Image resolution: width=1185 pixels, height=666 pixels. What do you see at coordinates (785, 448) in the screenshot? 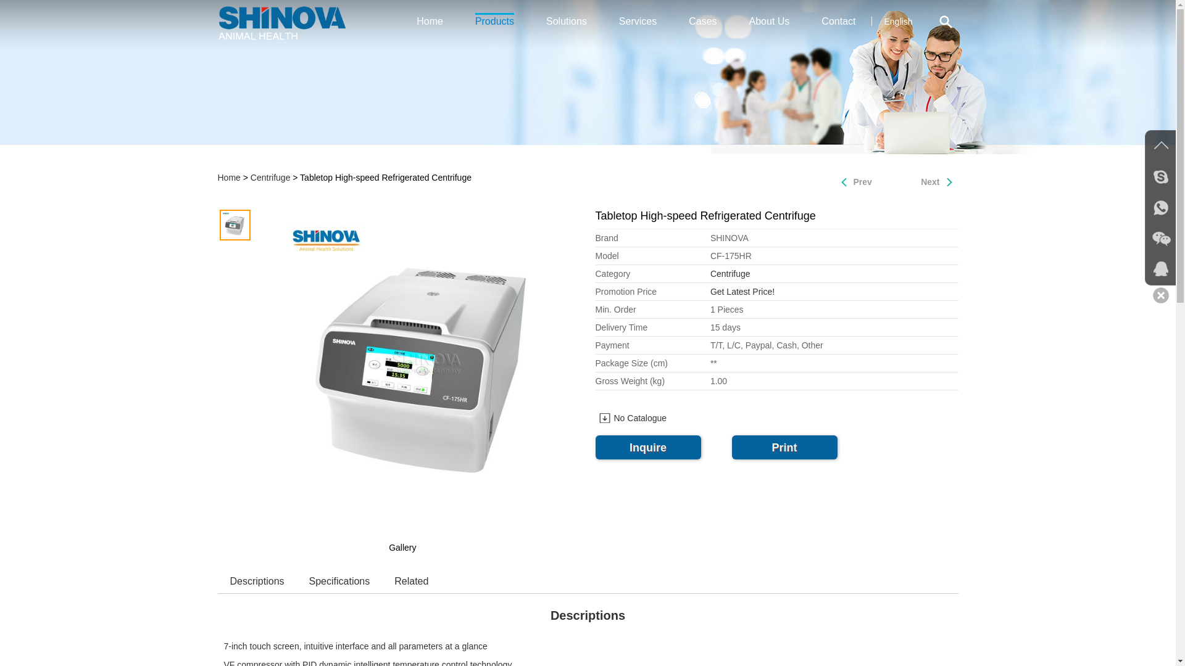
I see `Print` at bounding box center [785, 448].